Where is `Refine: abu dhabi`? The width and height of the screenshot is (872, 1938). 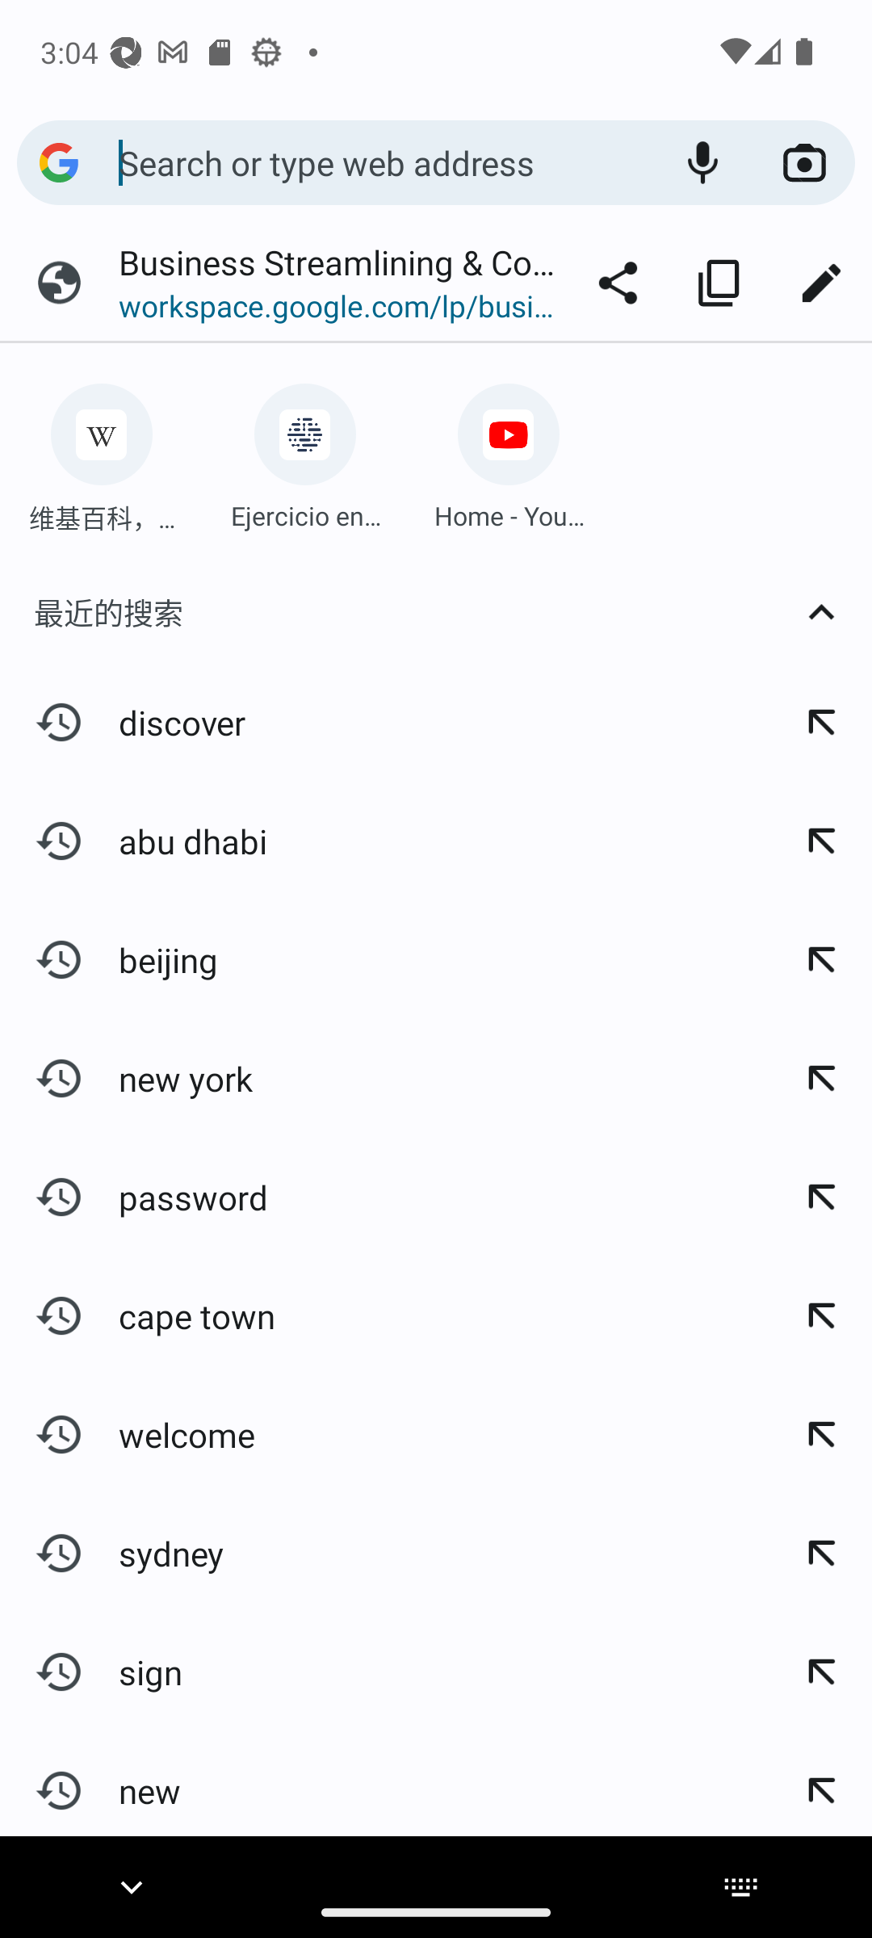 Refine: abu dhabi is located at coordinates (820, 841).